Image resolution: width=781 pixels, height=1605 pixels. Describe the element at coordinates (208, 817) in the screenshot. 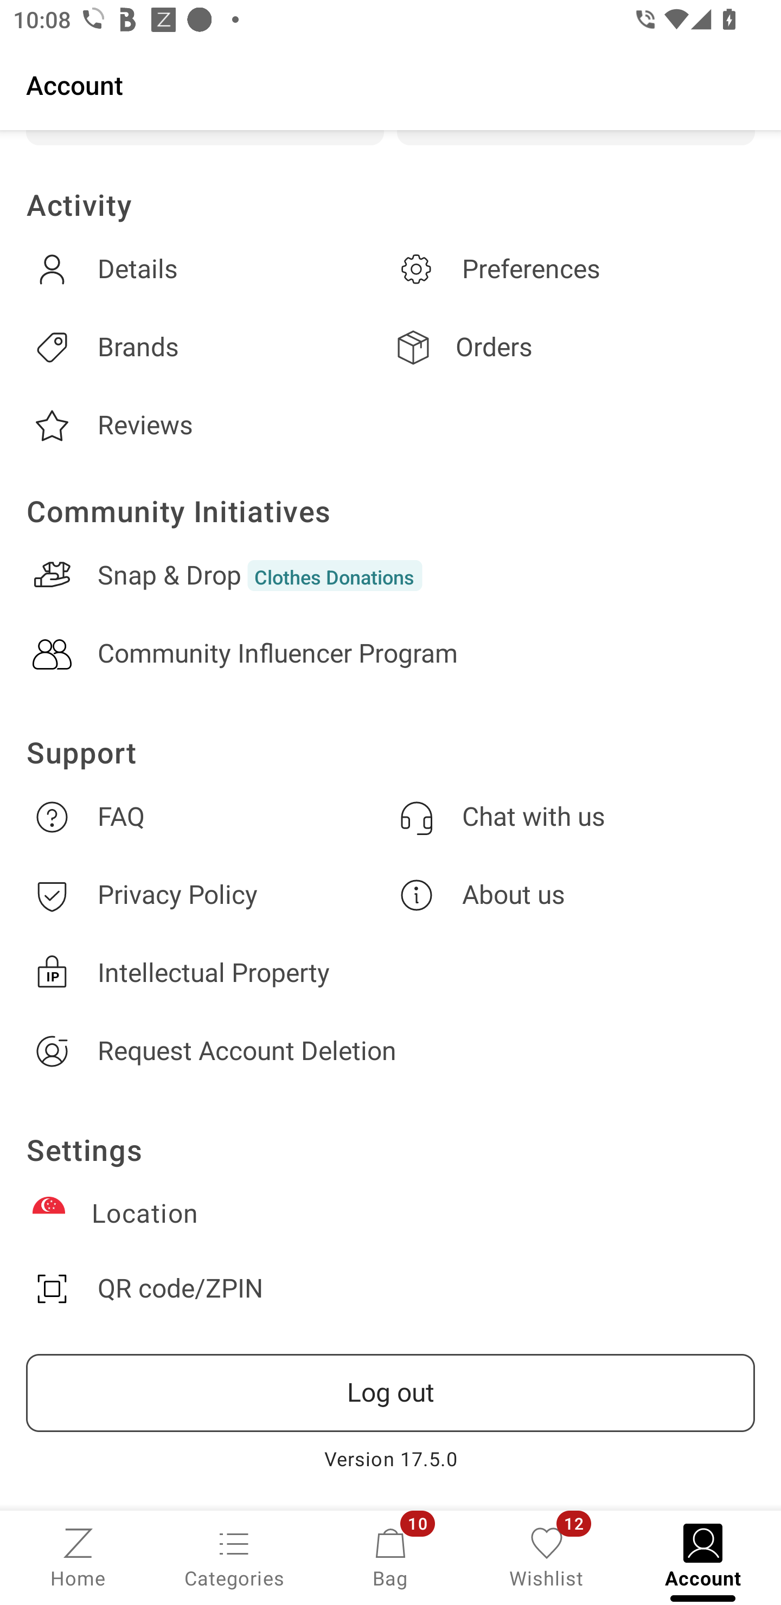

I see `FAQ` at that location.